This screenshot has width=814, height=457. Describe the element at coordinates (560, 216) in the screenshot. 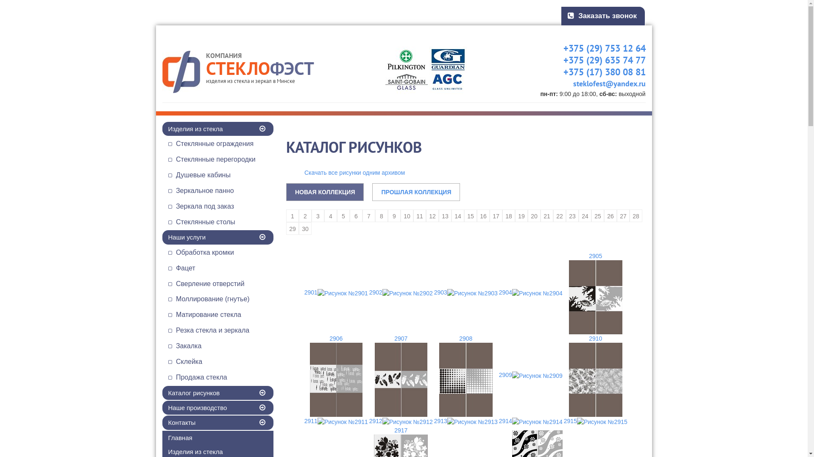

I see `22` at that location.